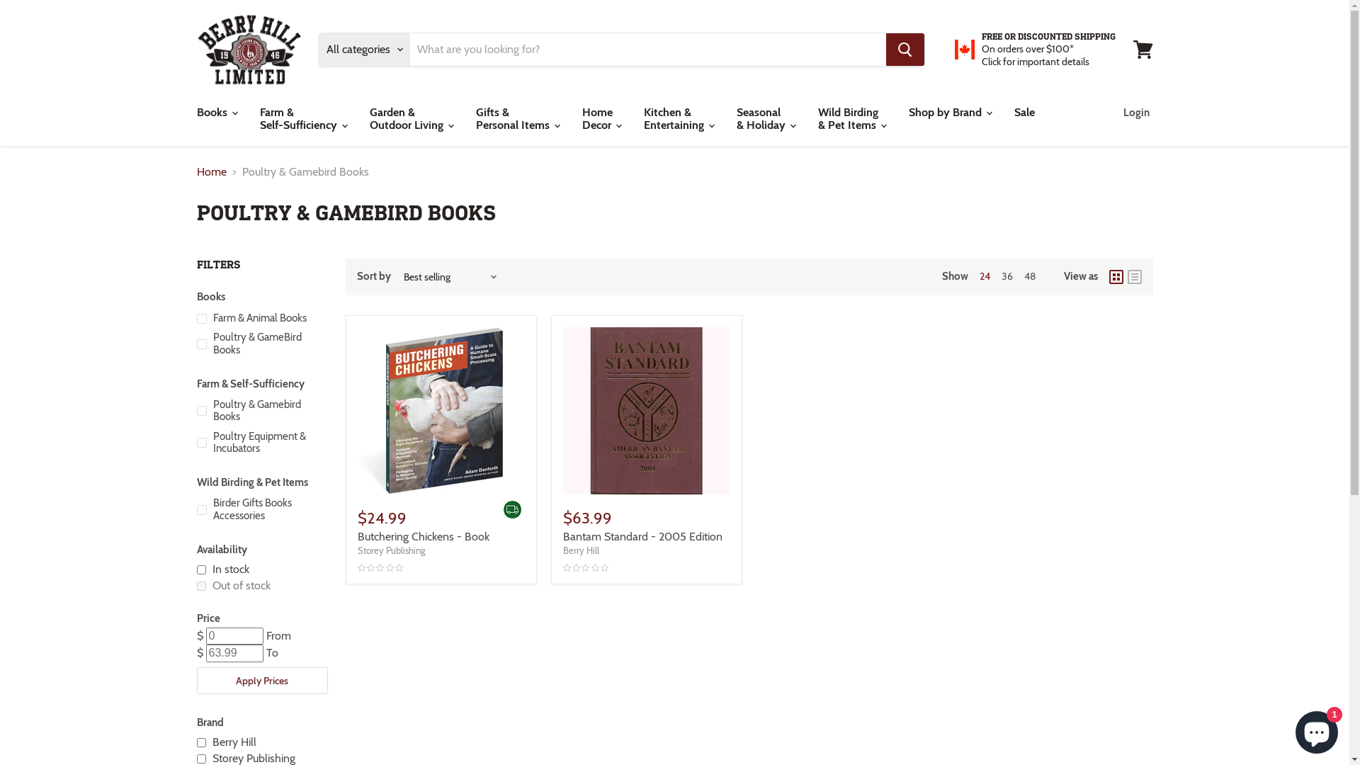 Image resolution: width=1360 pixels, height=765 pixels. I want to click on Shop by Brand, so click(949, 113).